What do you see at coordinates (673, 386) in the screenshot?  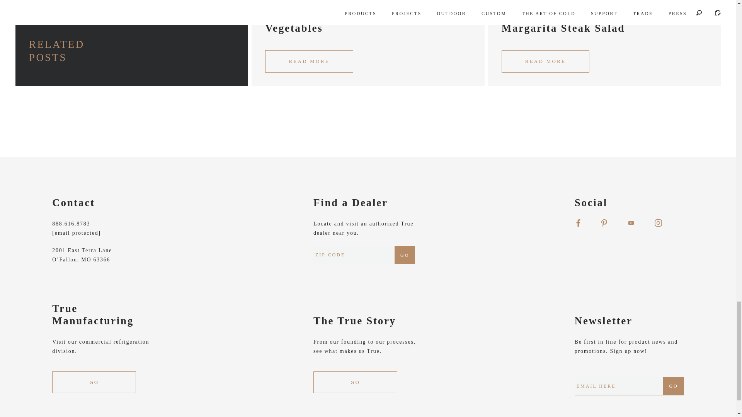 I see `Go` at bounding box center [673, 386].